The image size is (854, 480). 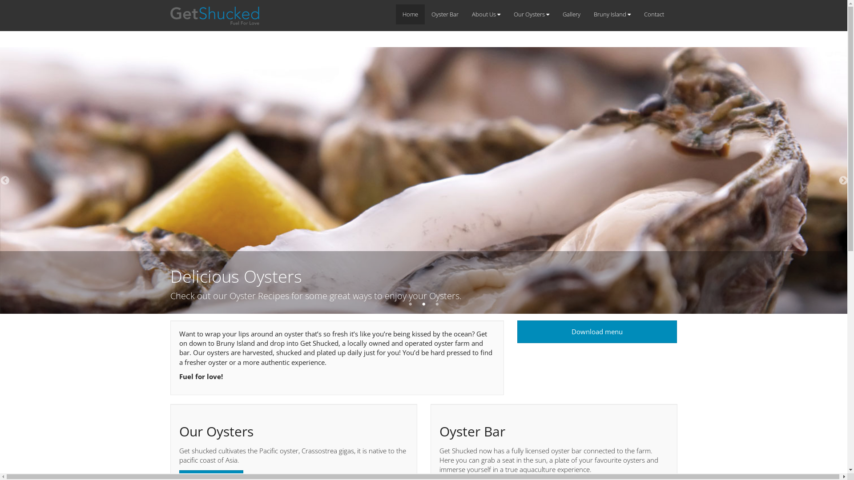 What do you see at coordinates (486, 14) in the screenshot?
I see `About Us` at bounding box center [486, 14].